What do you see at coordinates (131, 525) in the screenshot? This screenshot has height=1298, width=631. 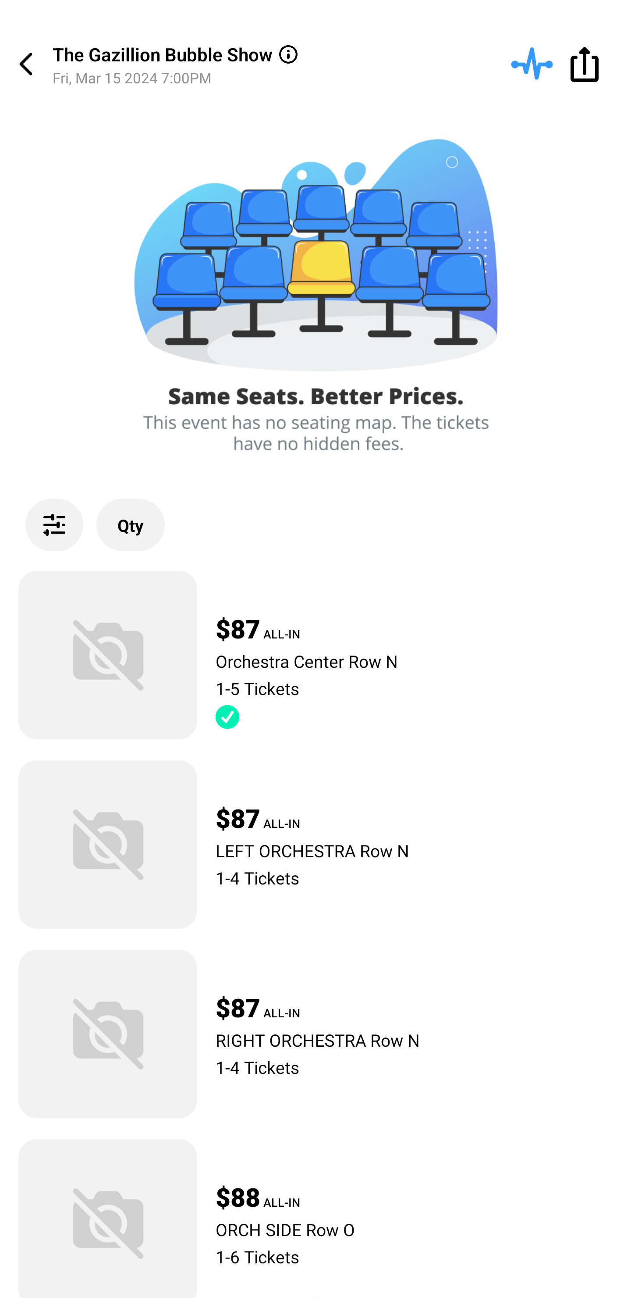 I see `Qty` at bounding box center [131, 525].